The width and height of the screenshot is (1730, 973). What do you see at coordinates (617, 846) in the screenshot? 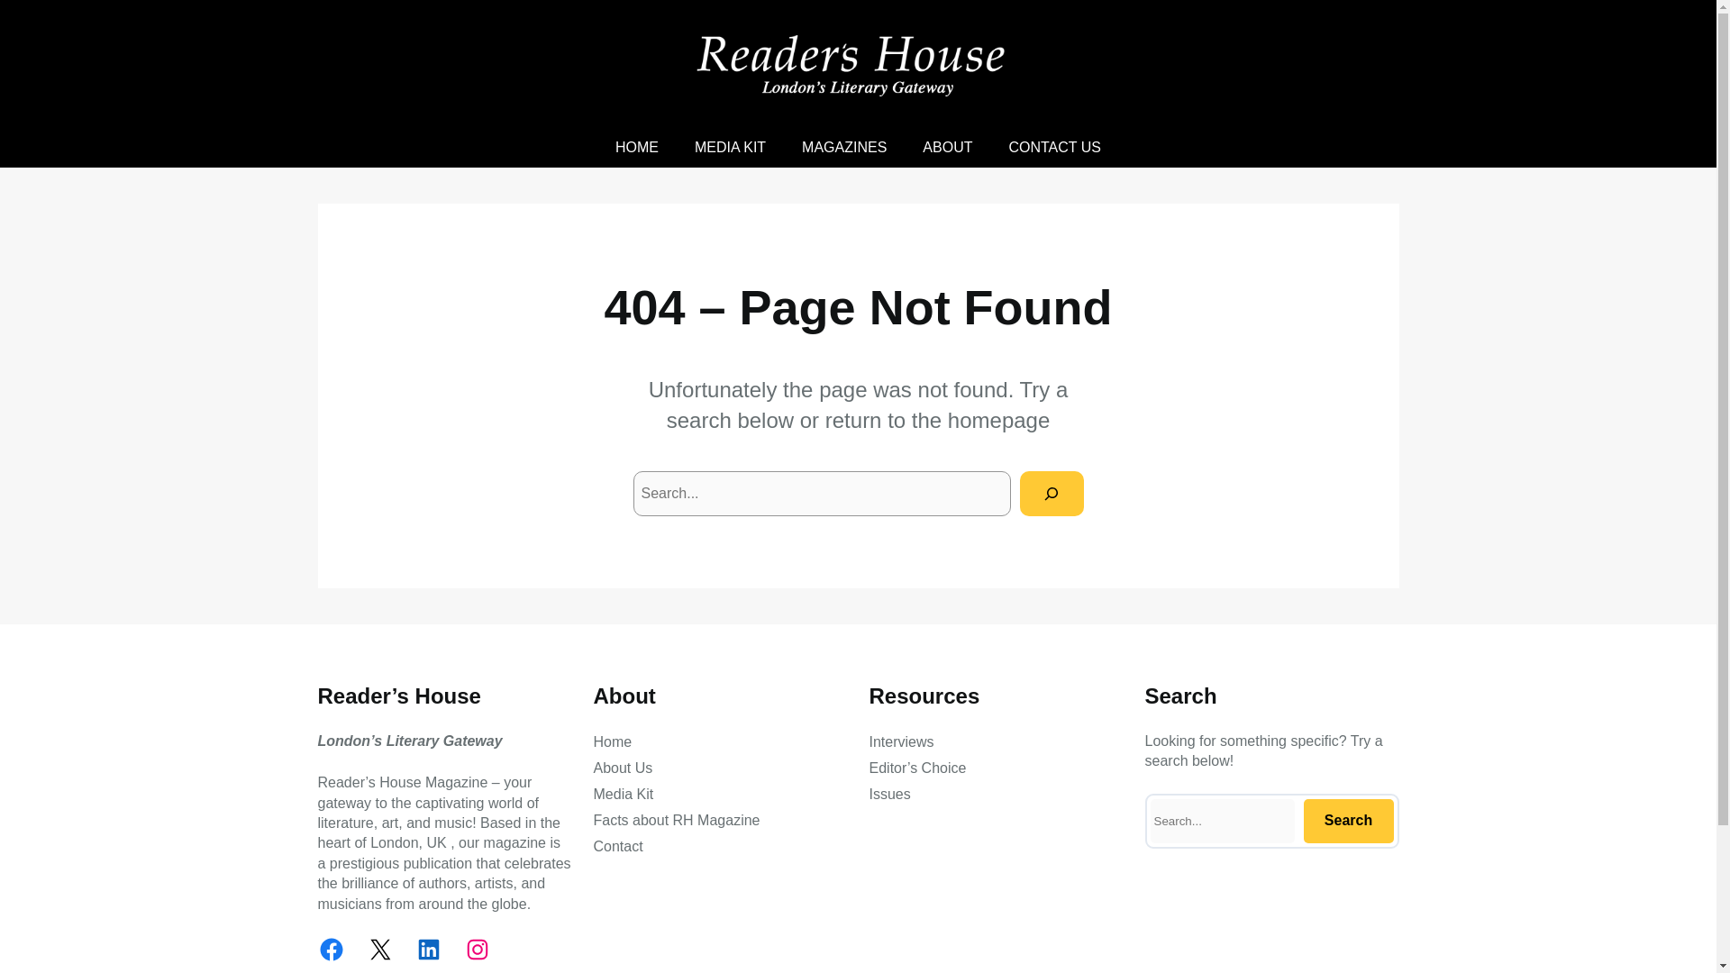
I see `Contact` at bounding box center [617, 846].